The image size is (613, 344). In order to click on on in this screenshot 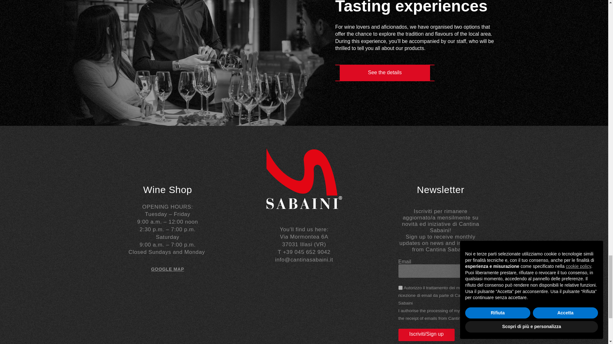, I will do `click(400, 288)`.